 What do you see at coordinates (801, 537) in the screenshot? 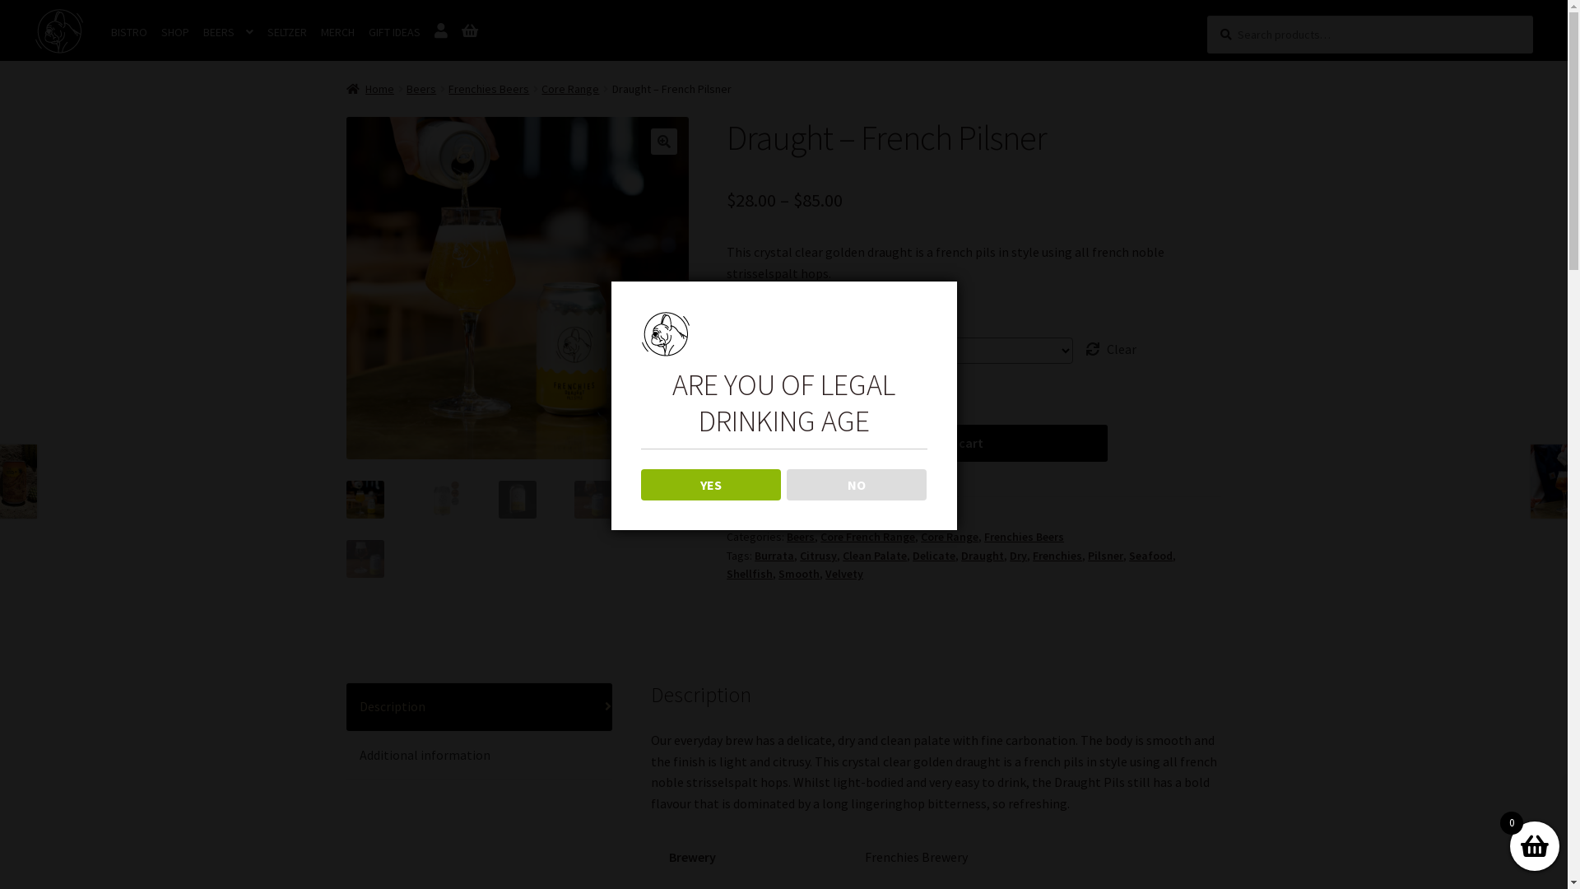
I see `Beers` at bounding box center [801, 537].